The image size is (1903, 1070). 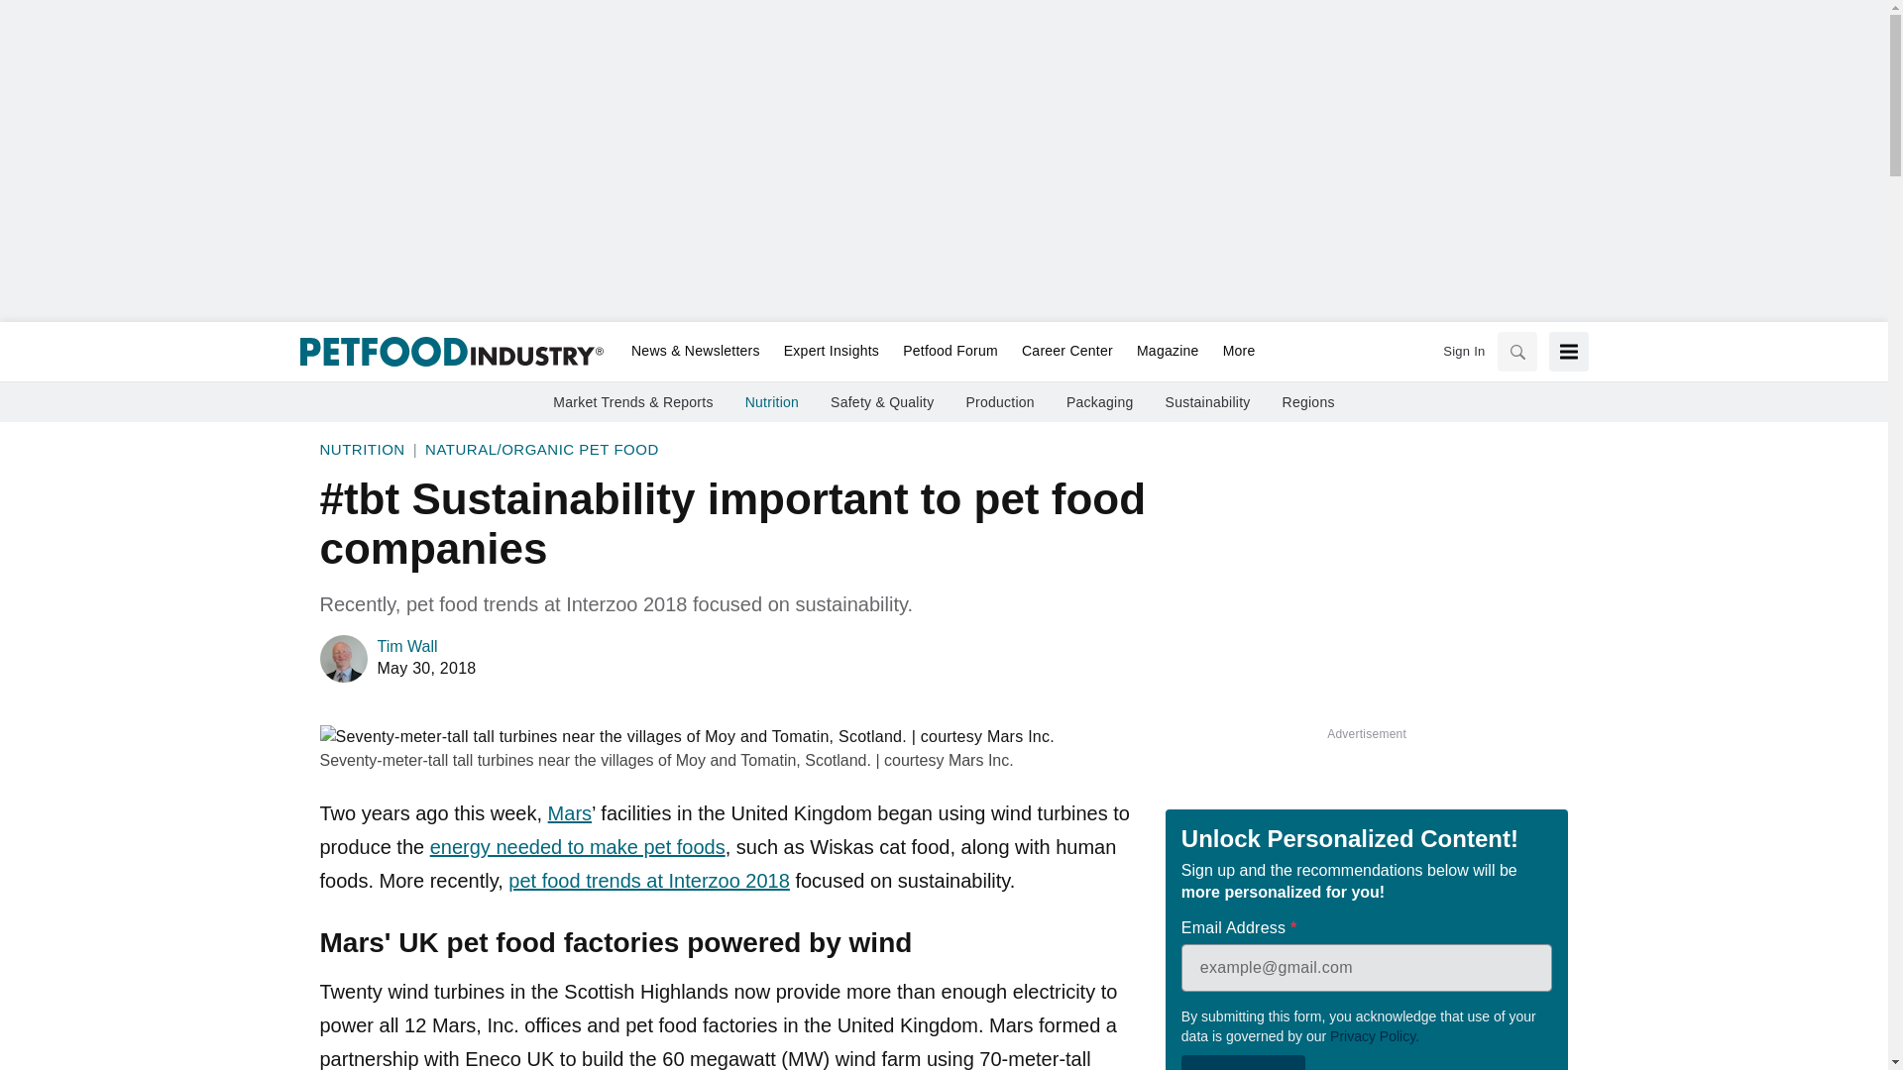 I want to click on Nutrition, so click(x=361, y=449).